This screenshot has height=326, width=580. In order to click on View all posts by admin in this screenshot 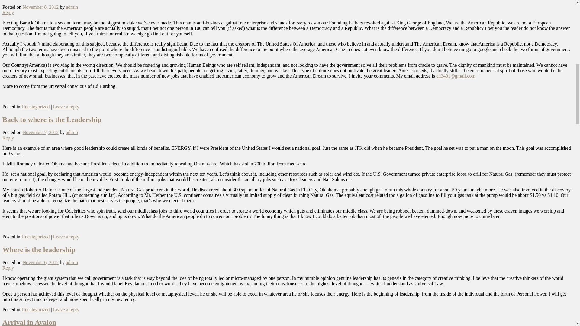, I will do `click(72, 132)`.